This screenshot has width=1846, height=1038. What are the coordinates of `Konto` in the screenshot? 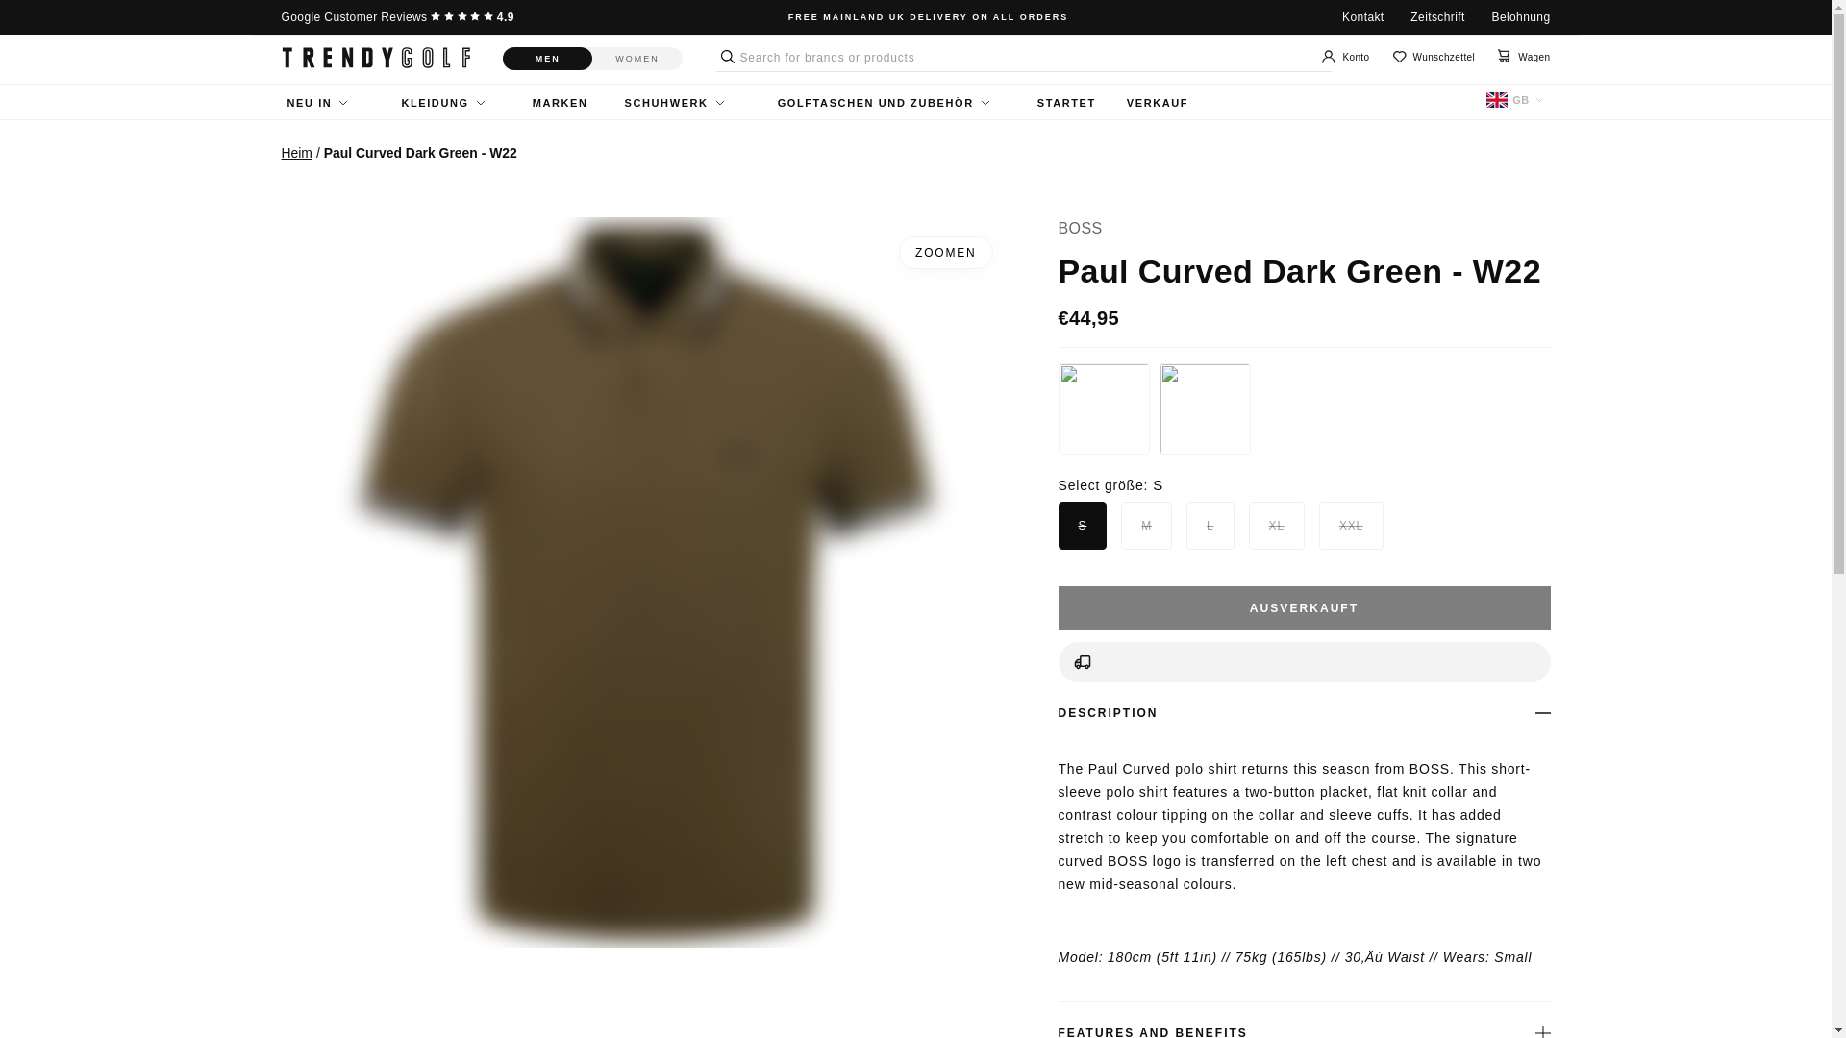 It's located at (1345, 58).